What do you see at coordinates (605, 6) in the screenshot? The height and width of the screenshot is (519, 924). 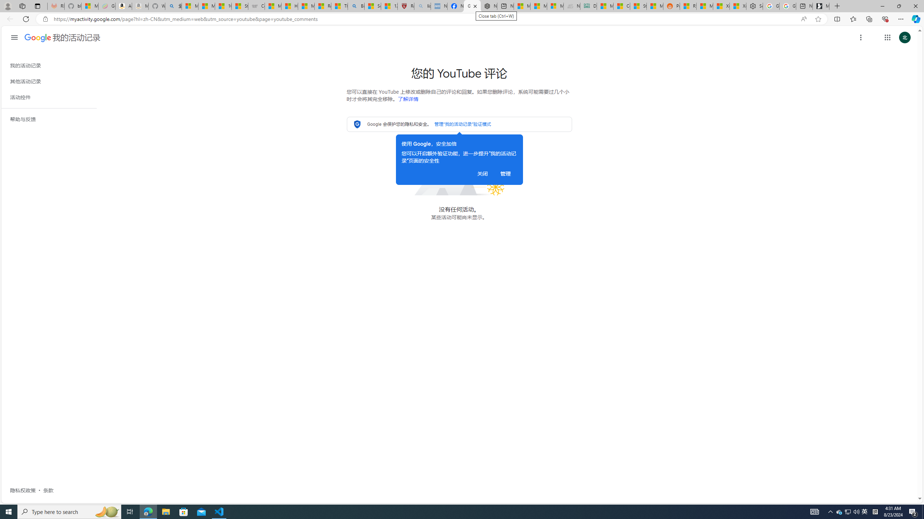 I see `MSNBC - MSN` at bounding box center [605, 6].